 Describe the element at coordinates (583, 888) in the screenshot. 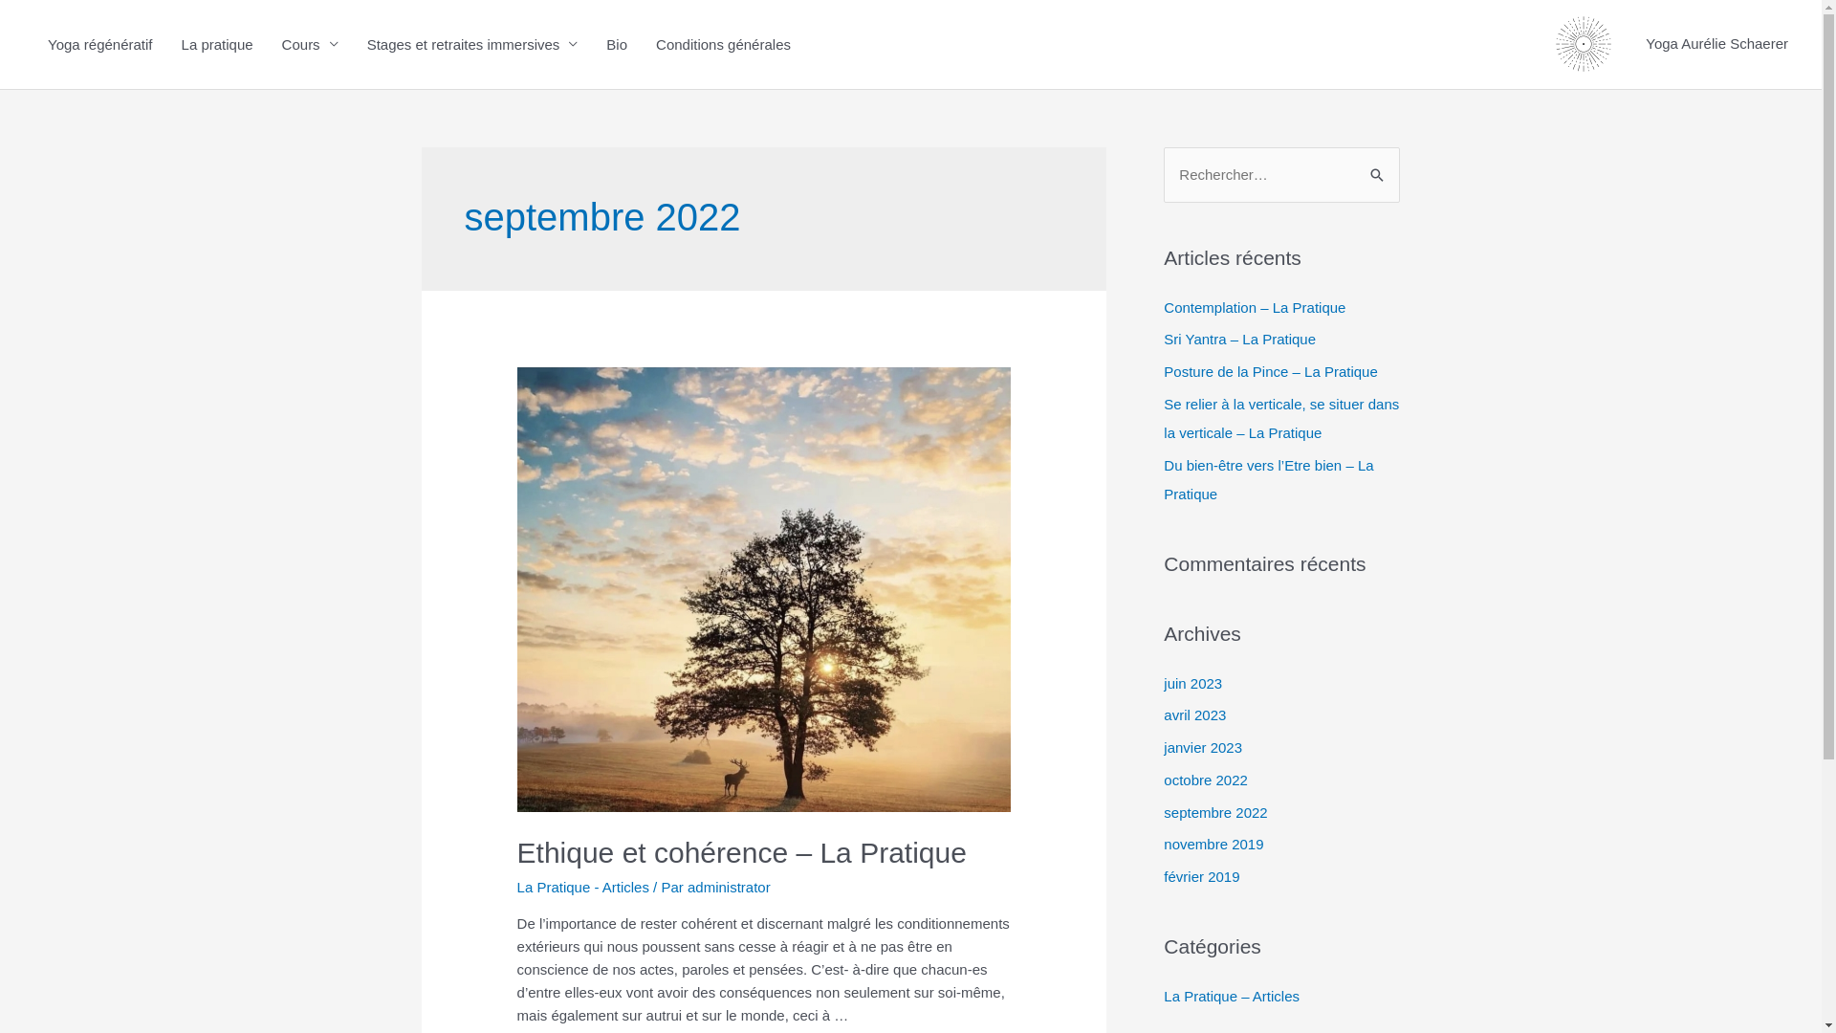

I see `La Pratique - Articles` at that location.